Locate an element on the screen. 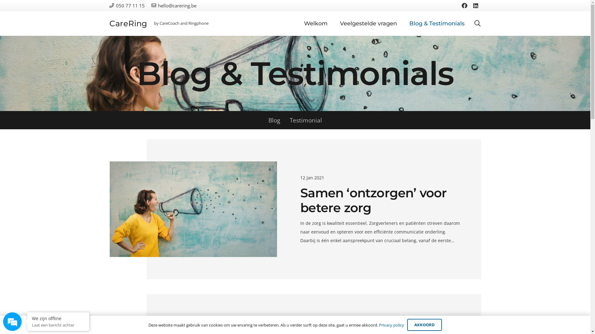 This screenshot has width=595, height=334. Welkom is located at coordinates (363, 317).